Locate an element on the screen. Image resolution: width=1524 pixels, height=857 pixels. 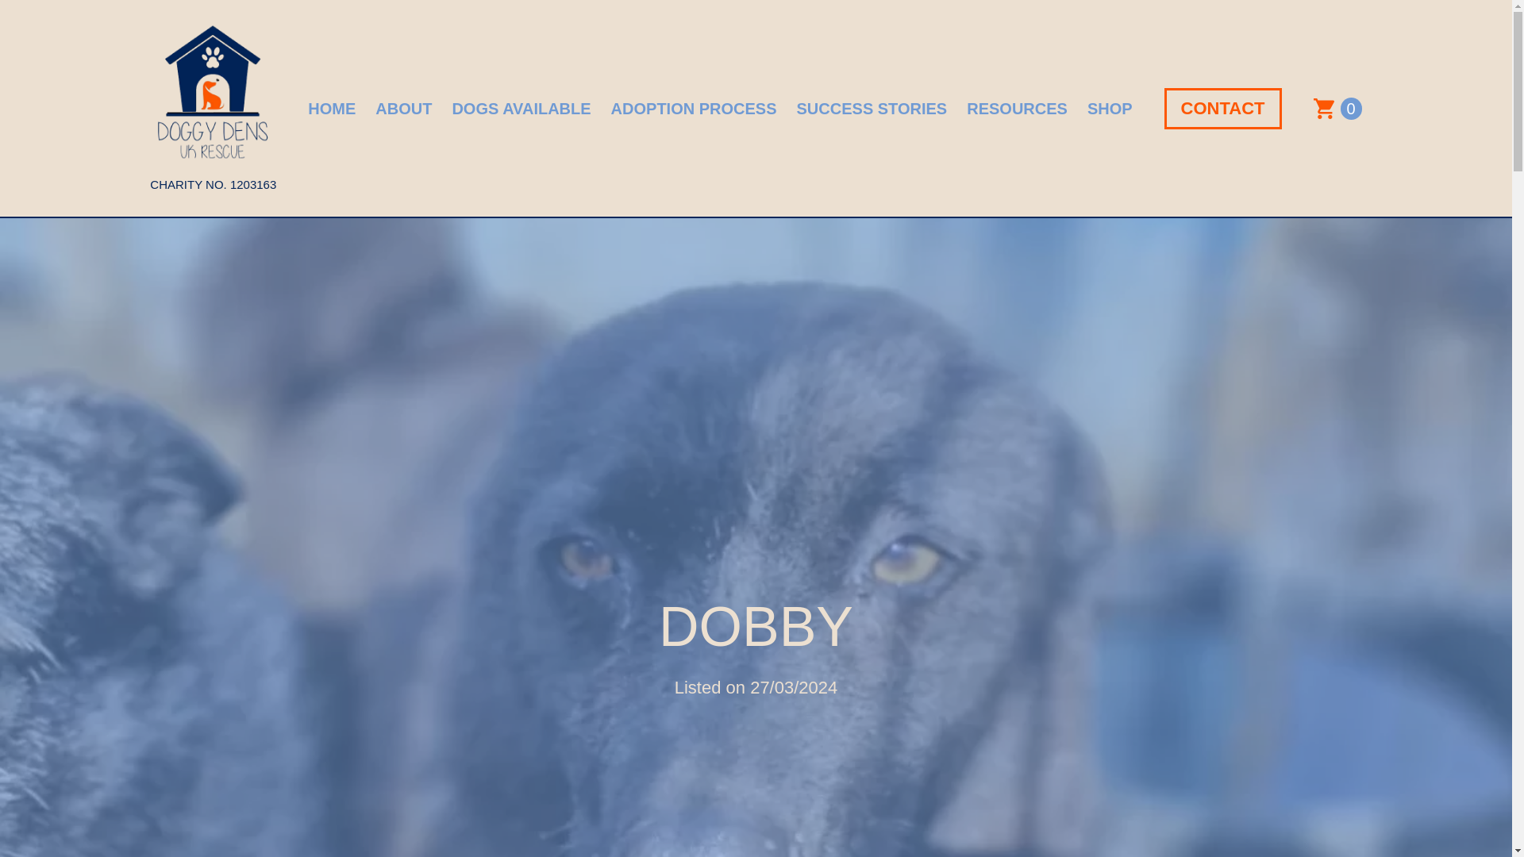
ADOPTION PROCESS is located at coordinates (694, 108).